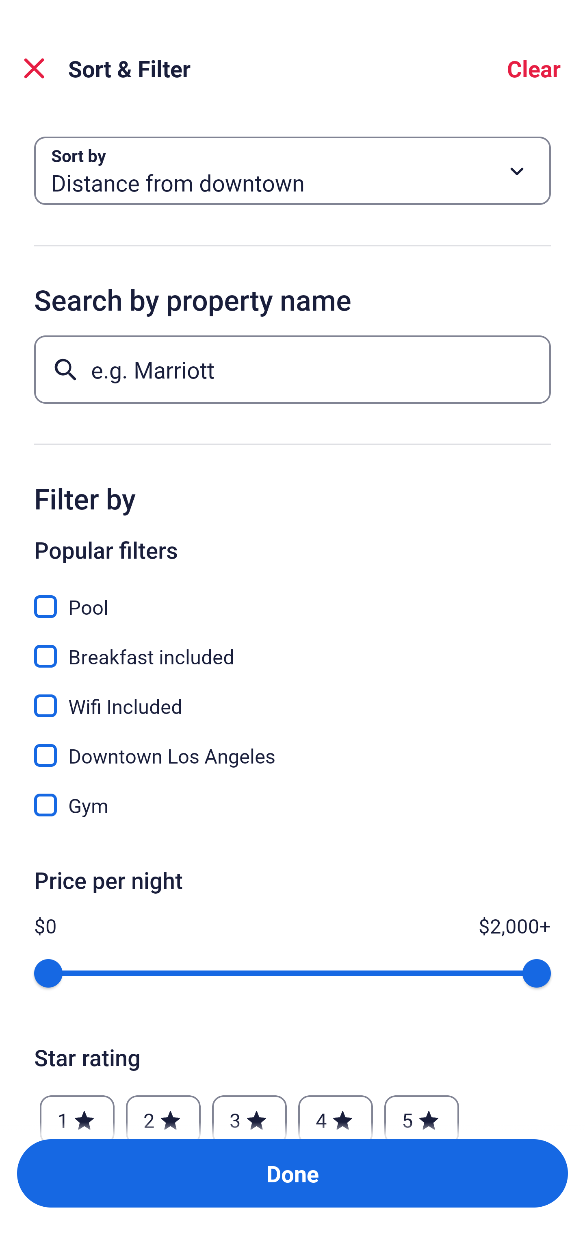  I want to click on Breakfast included, Breakfast included, so click(292, 647).